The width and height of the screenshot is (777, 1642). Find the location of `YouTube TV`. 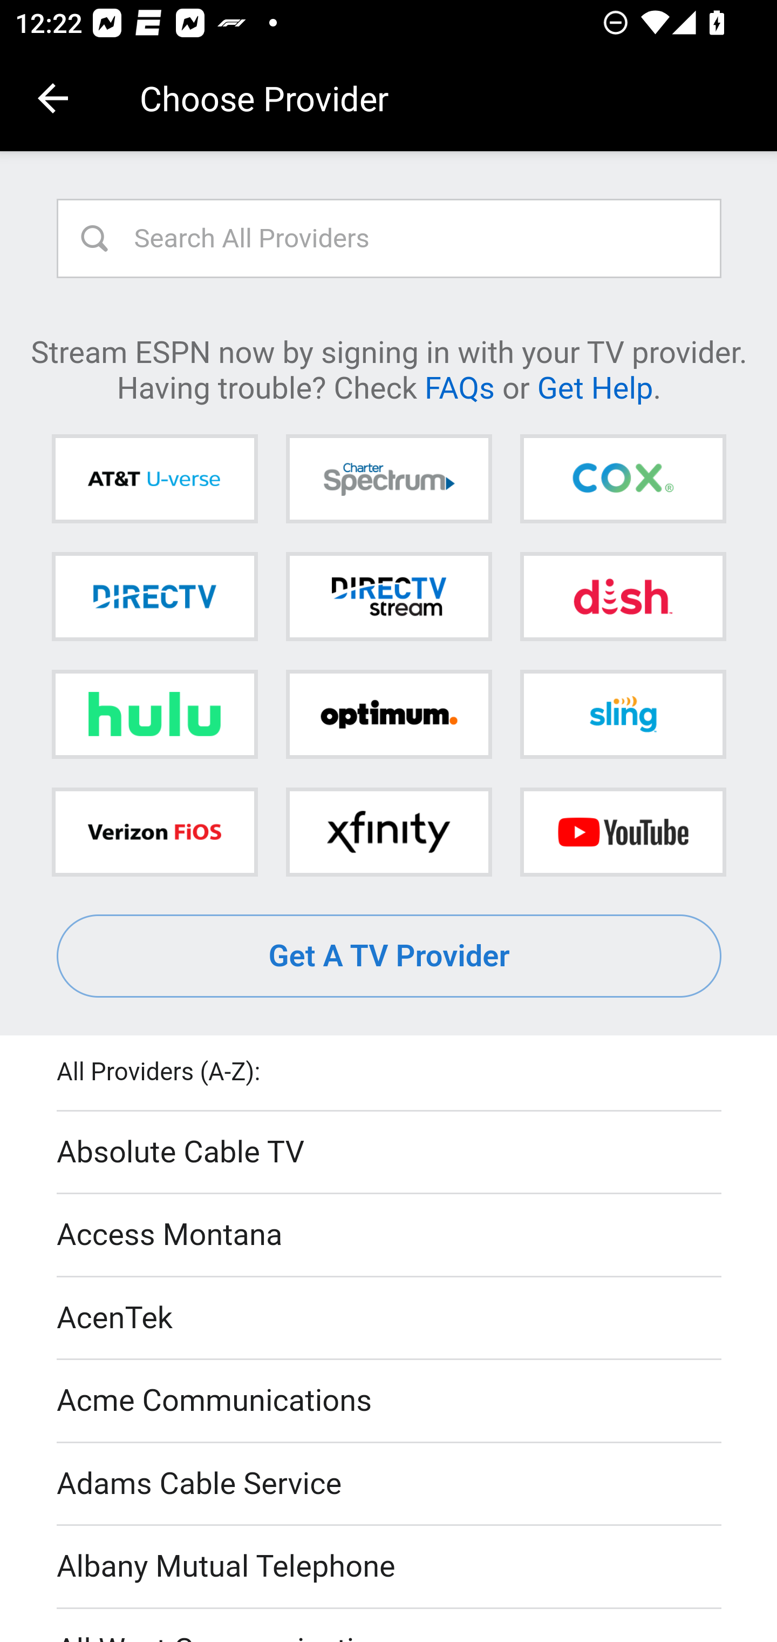

YouTube TV is located at coordinates (623, 832).